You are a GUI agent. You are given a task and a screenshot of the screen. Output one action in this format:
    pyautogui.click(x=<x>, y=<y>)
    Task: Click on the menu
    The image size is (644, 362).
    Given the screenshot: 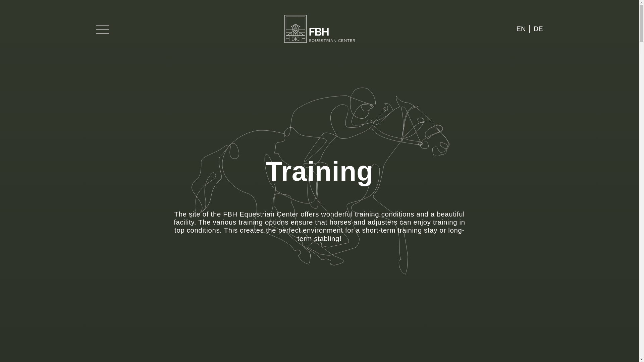 What is the action you would take?
    pyautogui.click(x=103, y=29)
    